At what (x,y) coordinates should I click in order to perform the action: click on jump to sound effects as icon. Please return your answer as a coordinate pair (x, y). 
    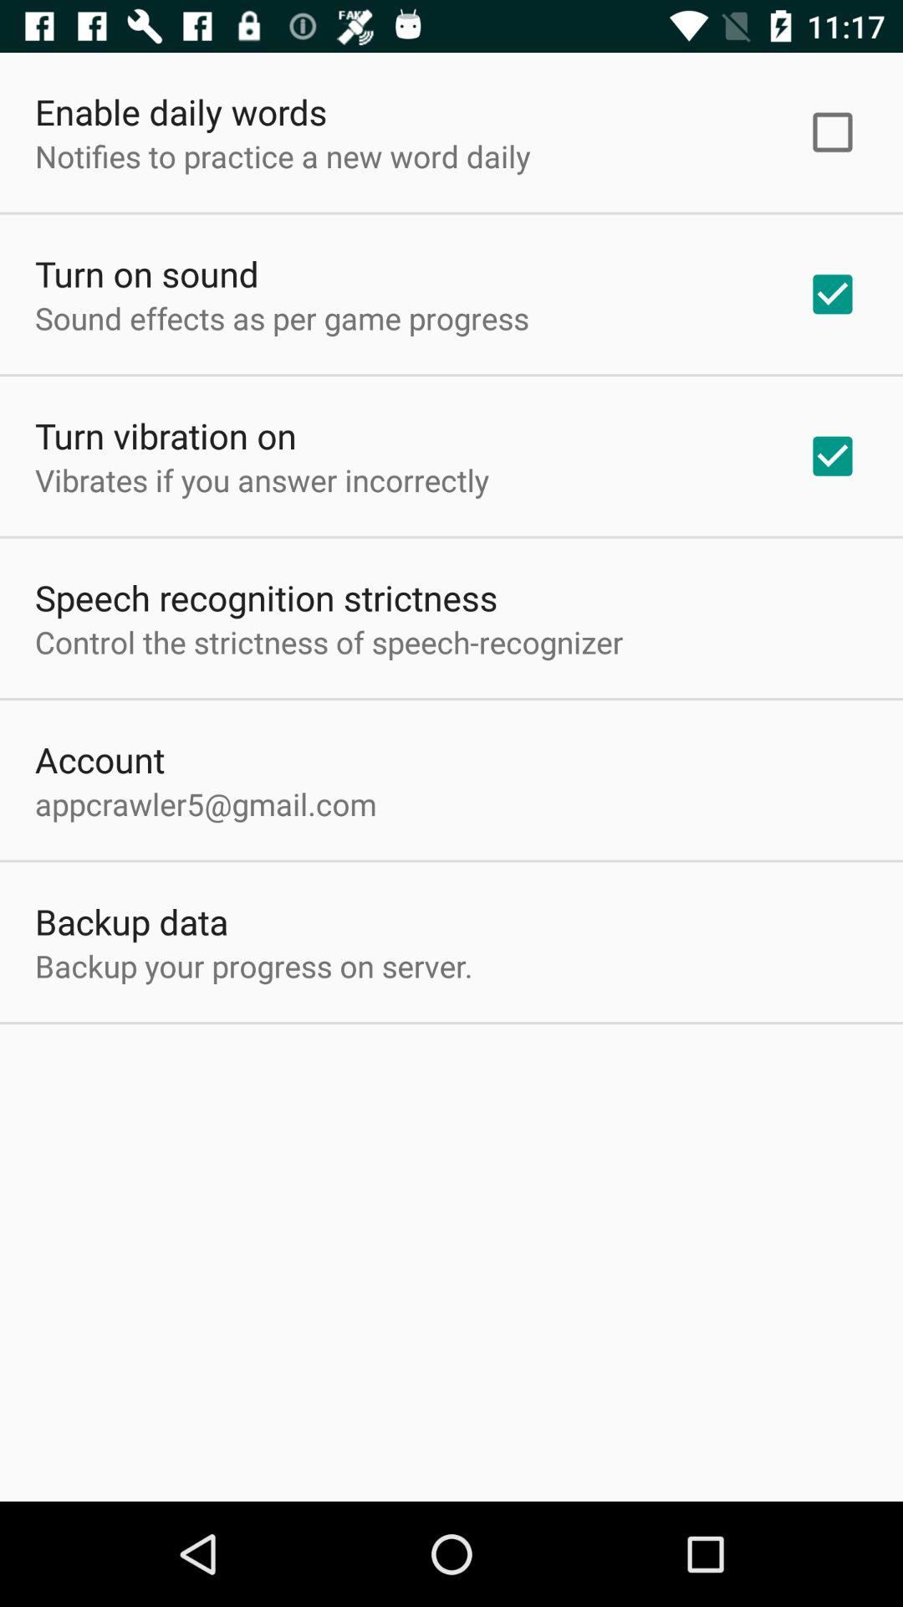
    Looking at the image, I should click on (283, 318).